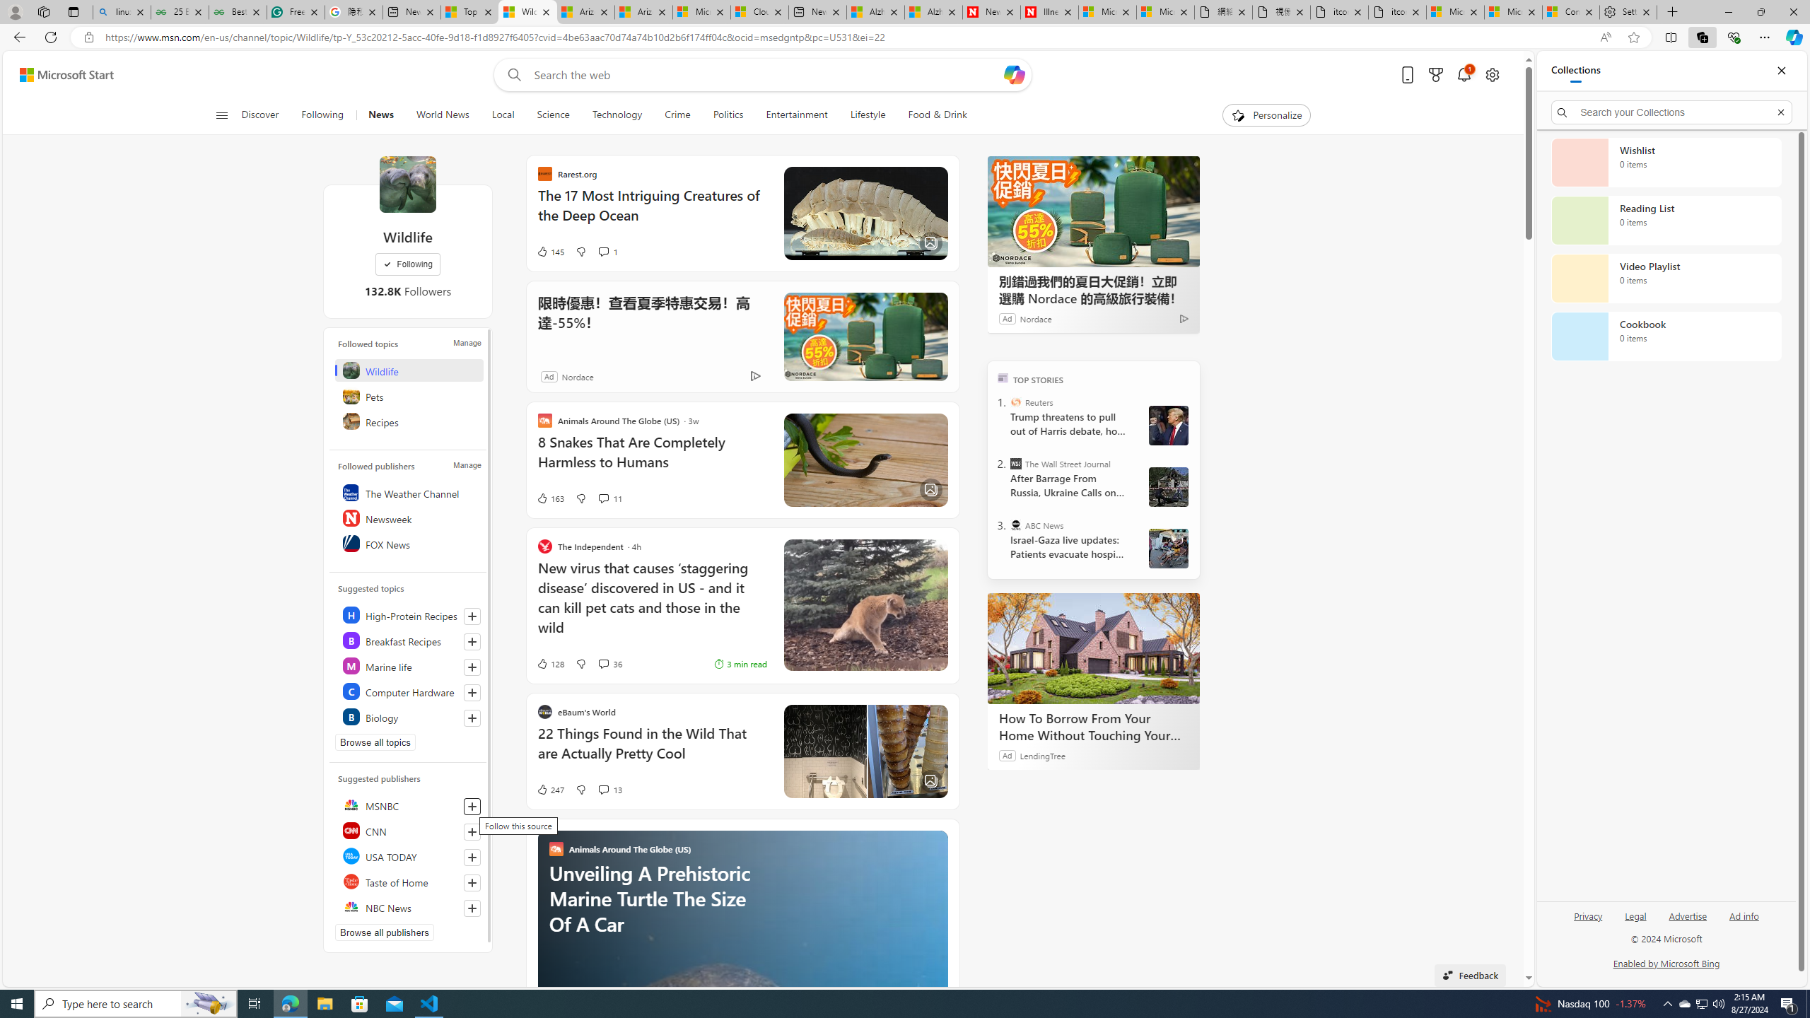  Describe the element at coordinates (409, 805) in the screenshot. I see `MSNBC` at that location.